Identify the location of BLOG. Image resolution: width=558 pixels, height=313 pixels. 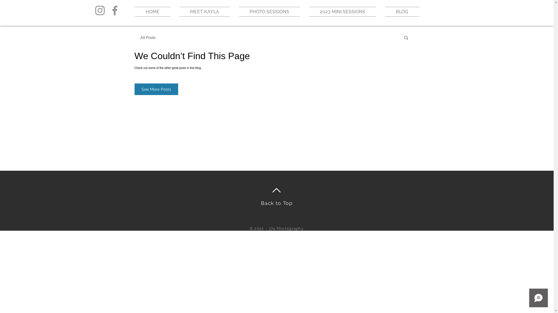
(400, 12).